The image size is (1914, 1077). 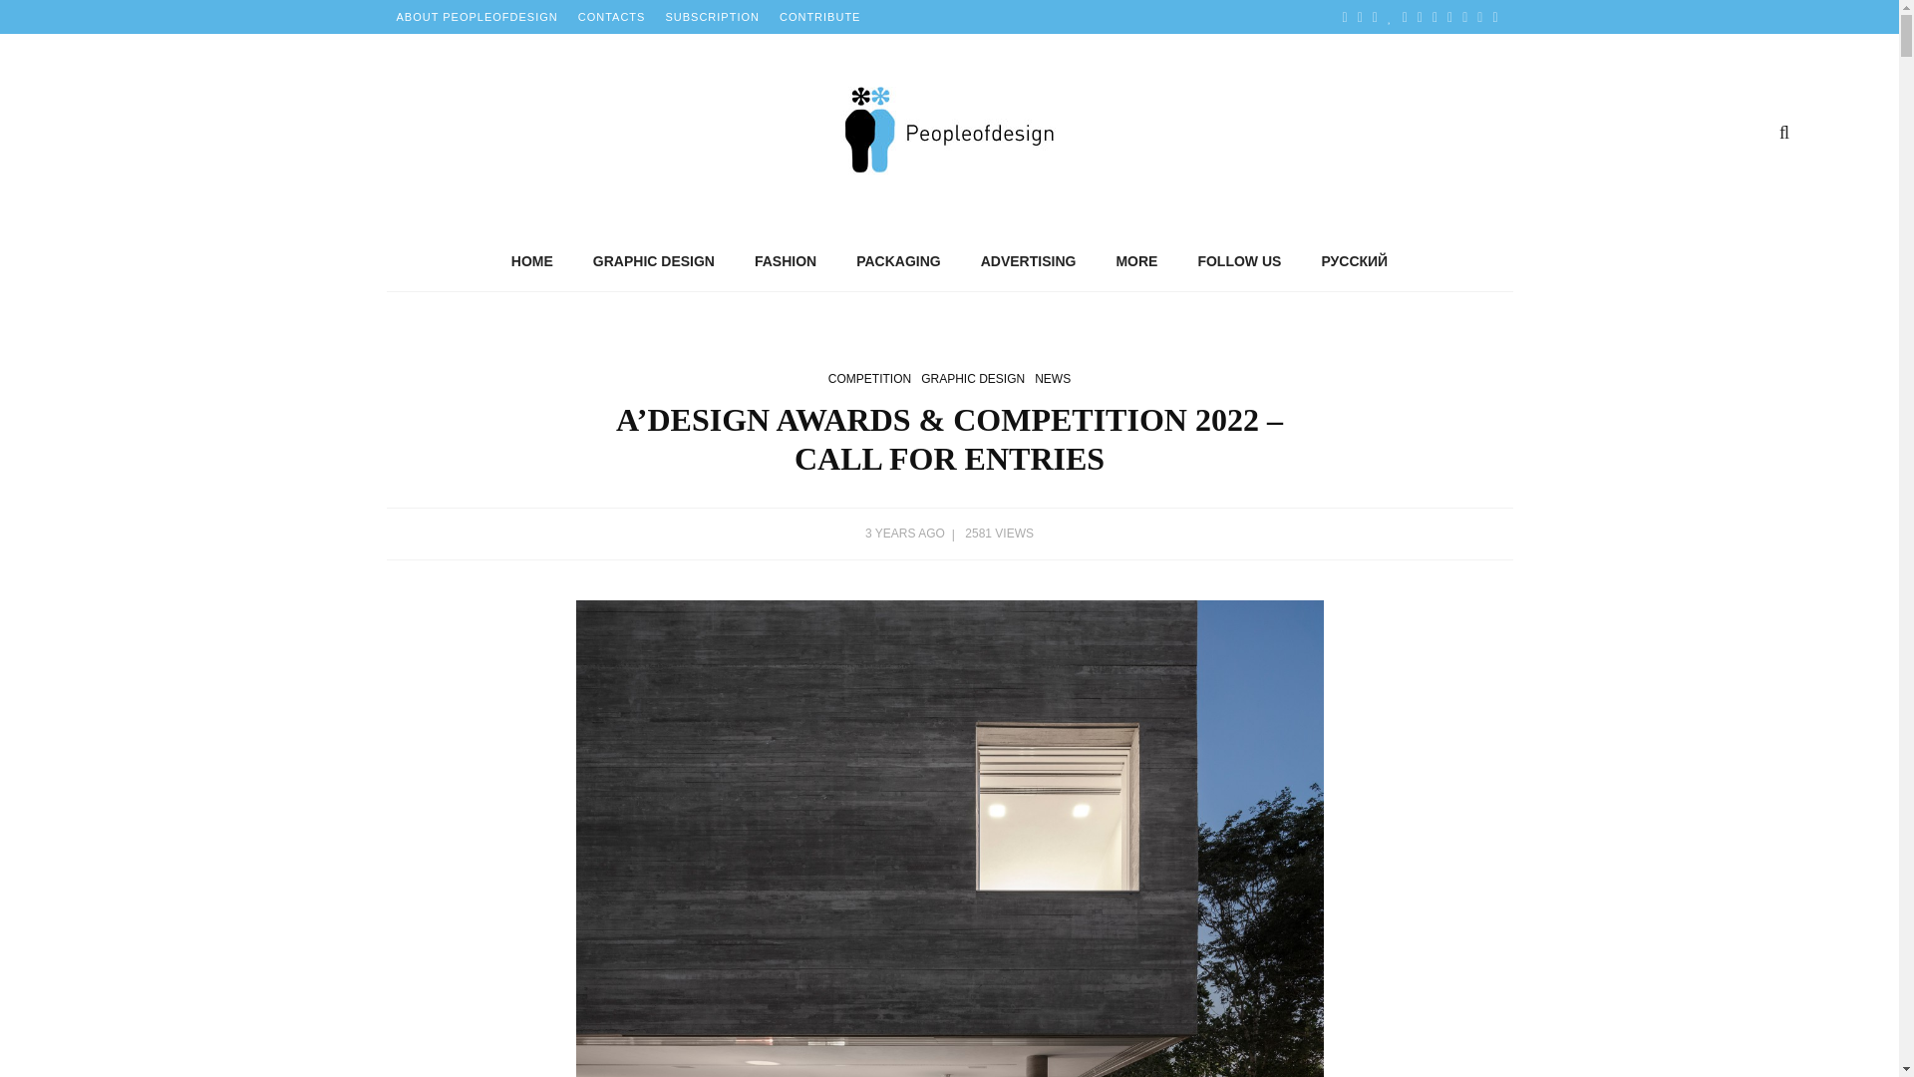 I want to click on Pinterest, so click(x=1375, y=16).